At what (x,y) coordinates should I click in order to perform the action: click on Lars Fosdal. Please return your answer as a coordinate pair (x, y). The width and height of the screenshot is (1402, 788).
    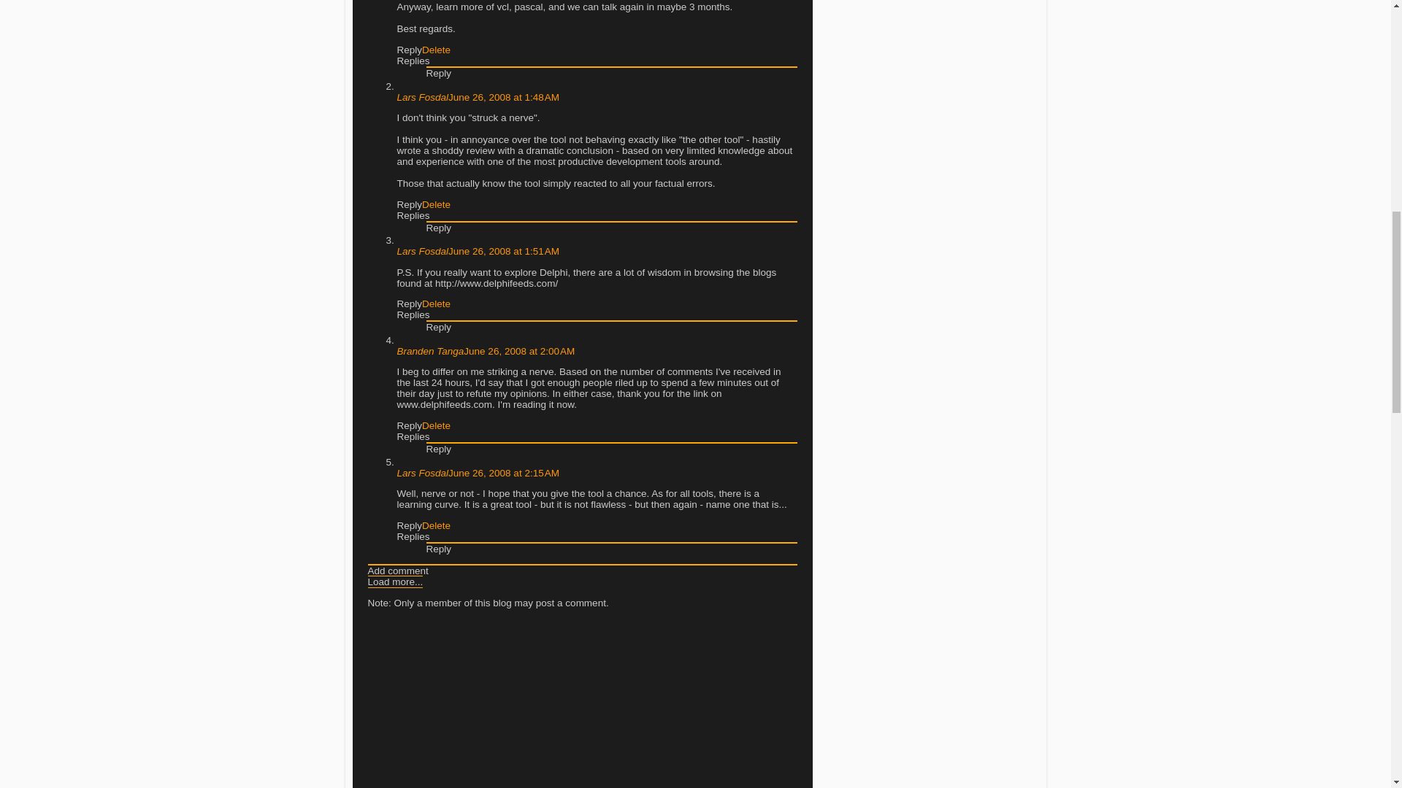
    Looking at the image, I should click on (422, 98).